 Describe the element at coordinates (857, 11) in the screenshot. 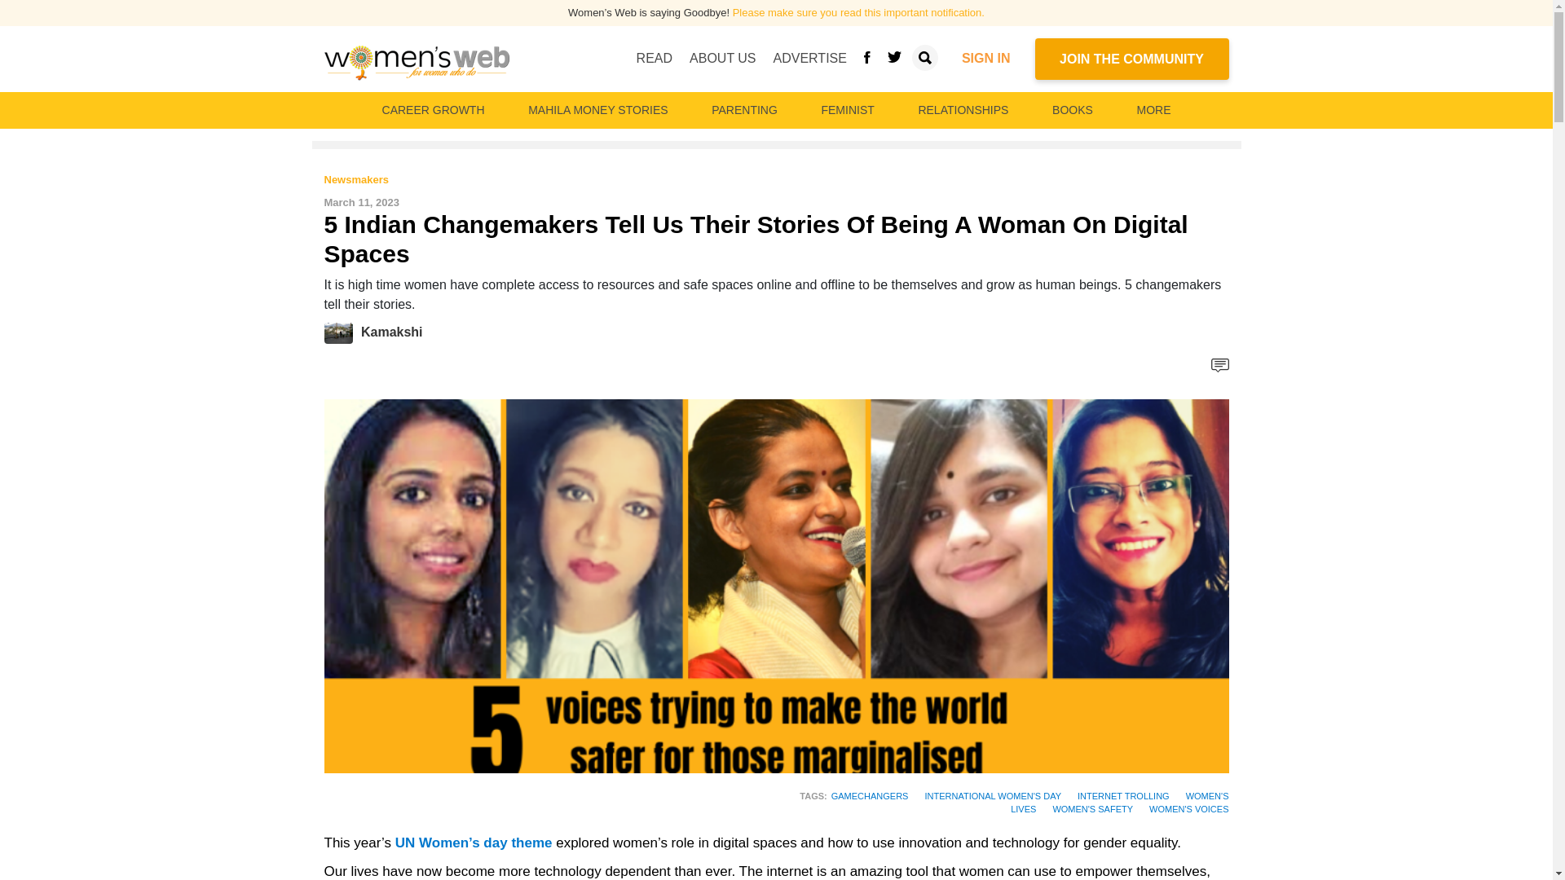

I see `Please make sure you read this important notification.` at that location.